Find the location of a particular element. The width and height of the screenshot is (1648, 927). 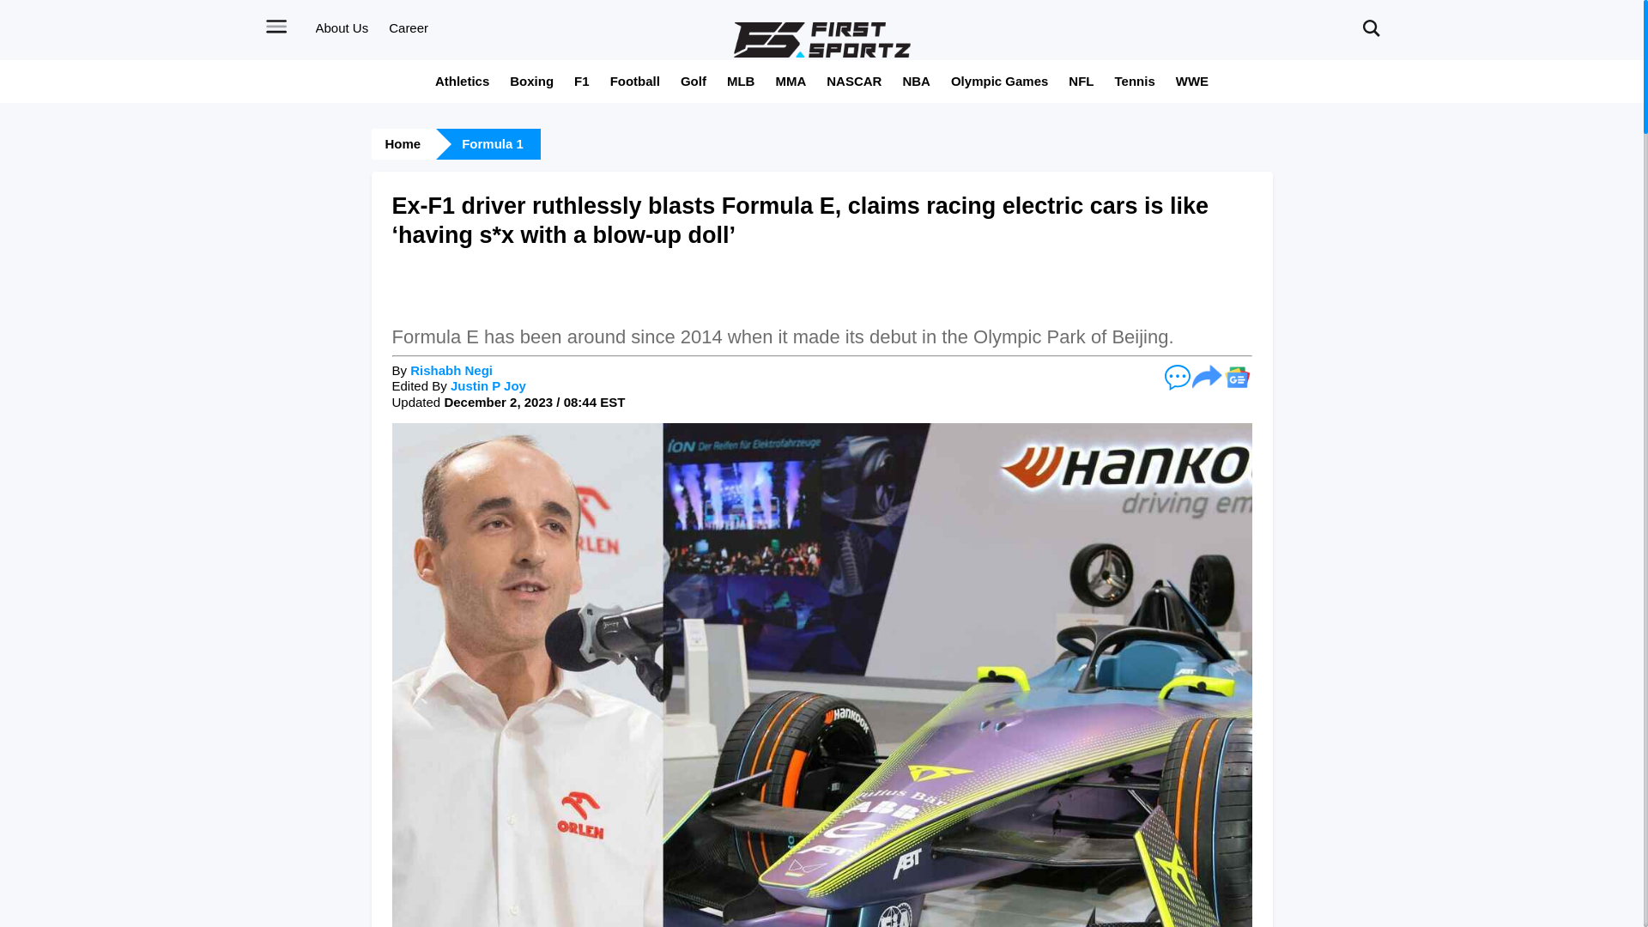

Olympic Games is located at coordinates (999, 81).